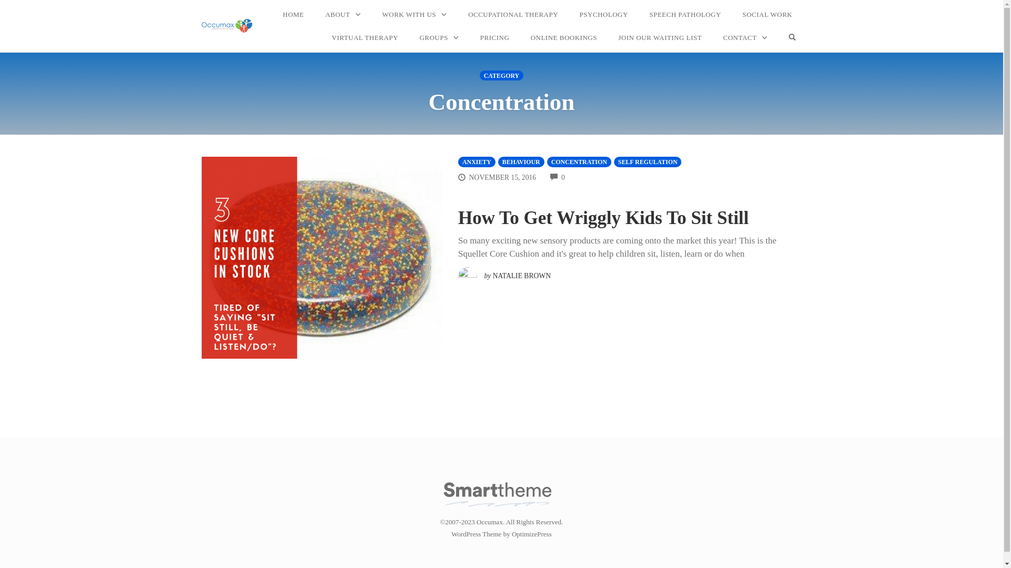  What do you see at coordinates (495, 38) in the screenshot?
I see `PRICING` at bounding box center [495, 38].